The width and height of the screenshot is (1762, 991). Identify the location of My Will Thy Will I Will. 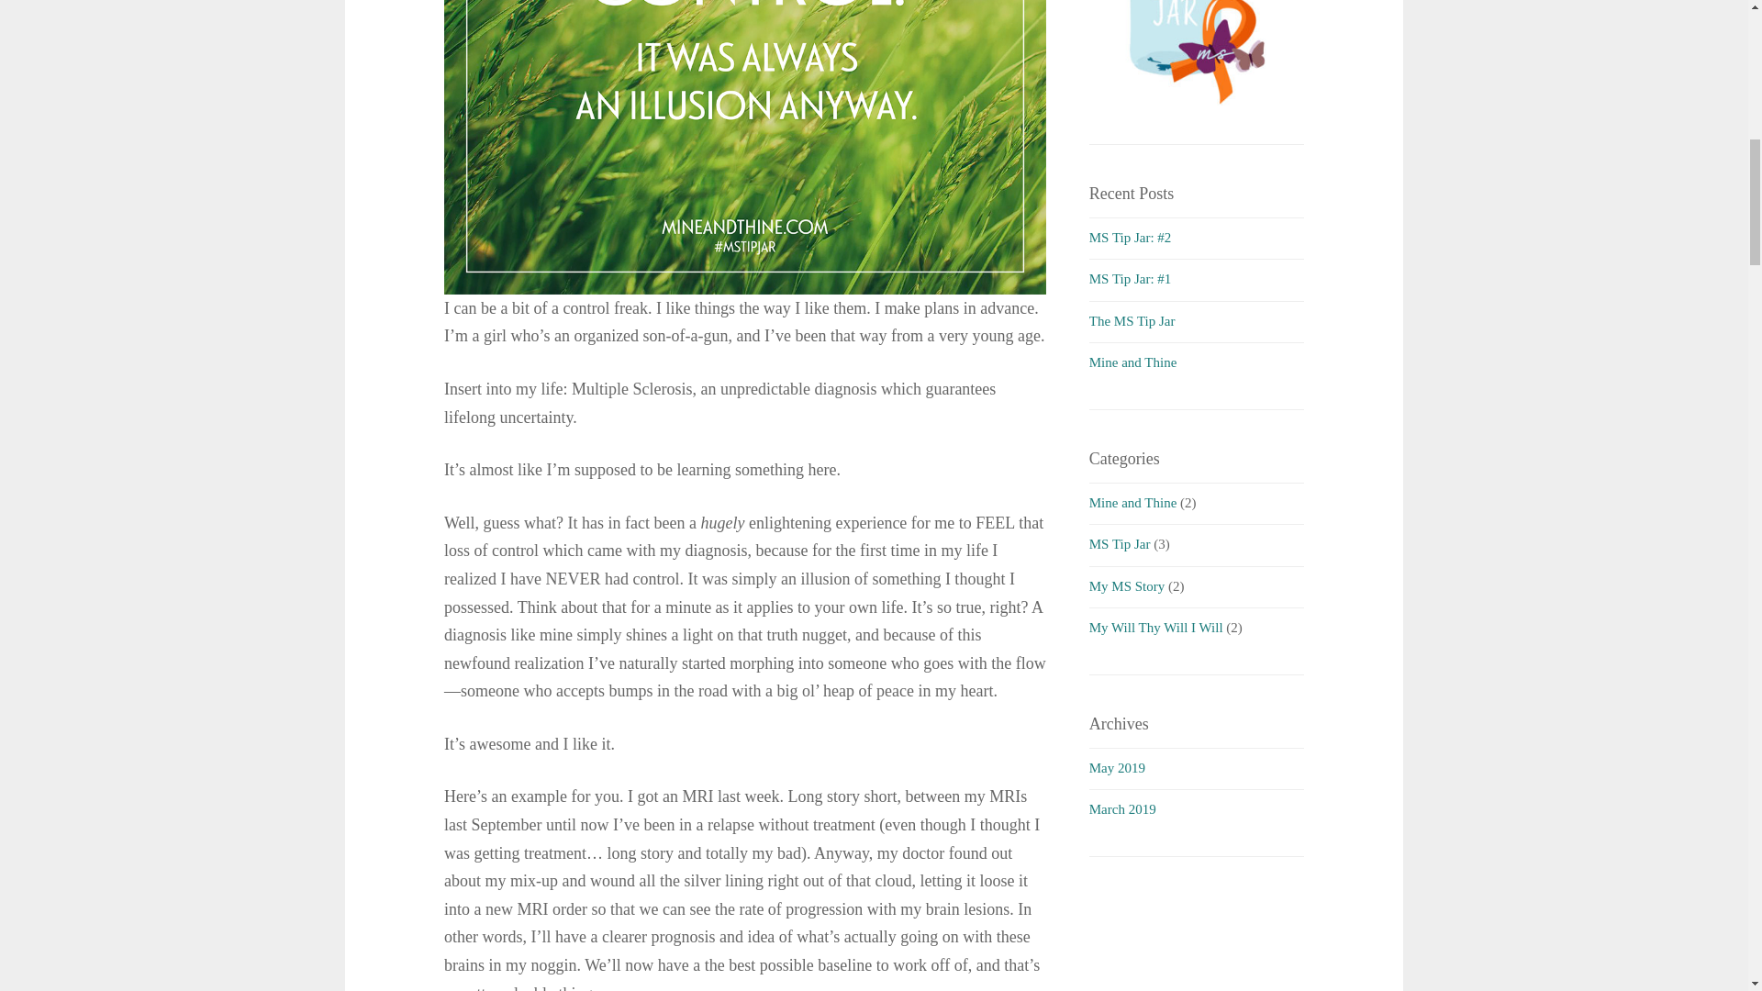
(1155, 628).